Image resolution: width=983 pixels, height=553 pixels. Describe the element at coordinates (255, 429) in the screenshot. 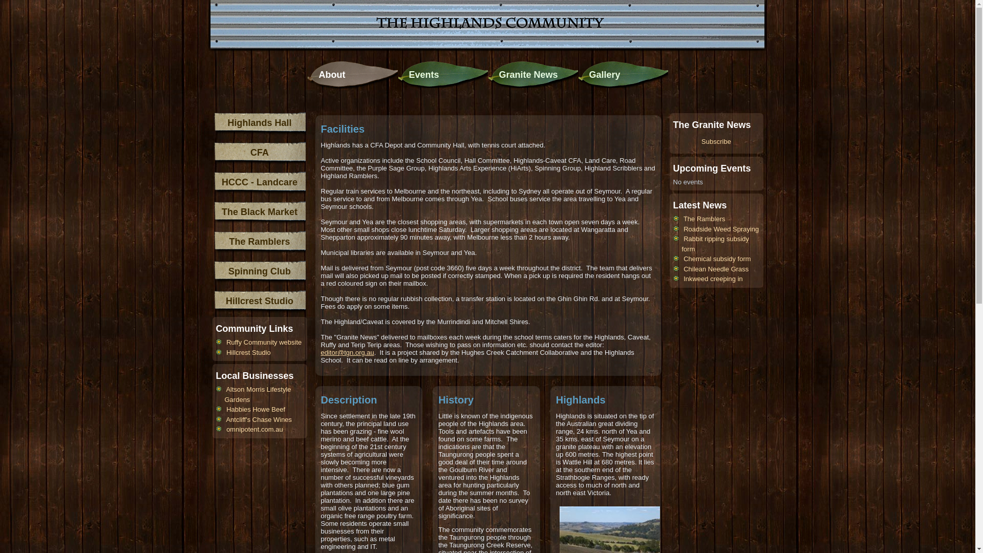

I see `omnipotent.com.au` at that location.